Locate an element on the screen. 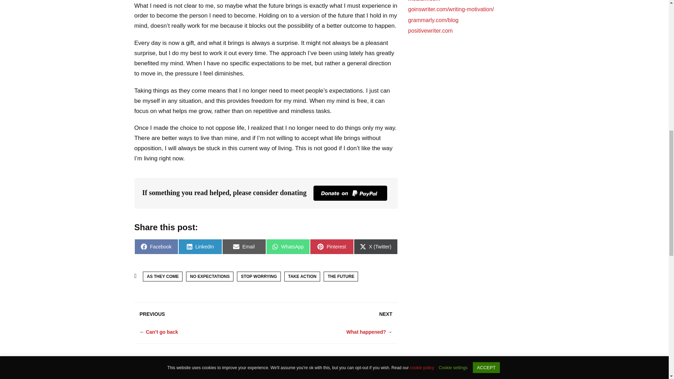 The height and width of the screenshot is (379, 674). STOP WORRYING is located at coordinates (258, 277).